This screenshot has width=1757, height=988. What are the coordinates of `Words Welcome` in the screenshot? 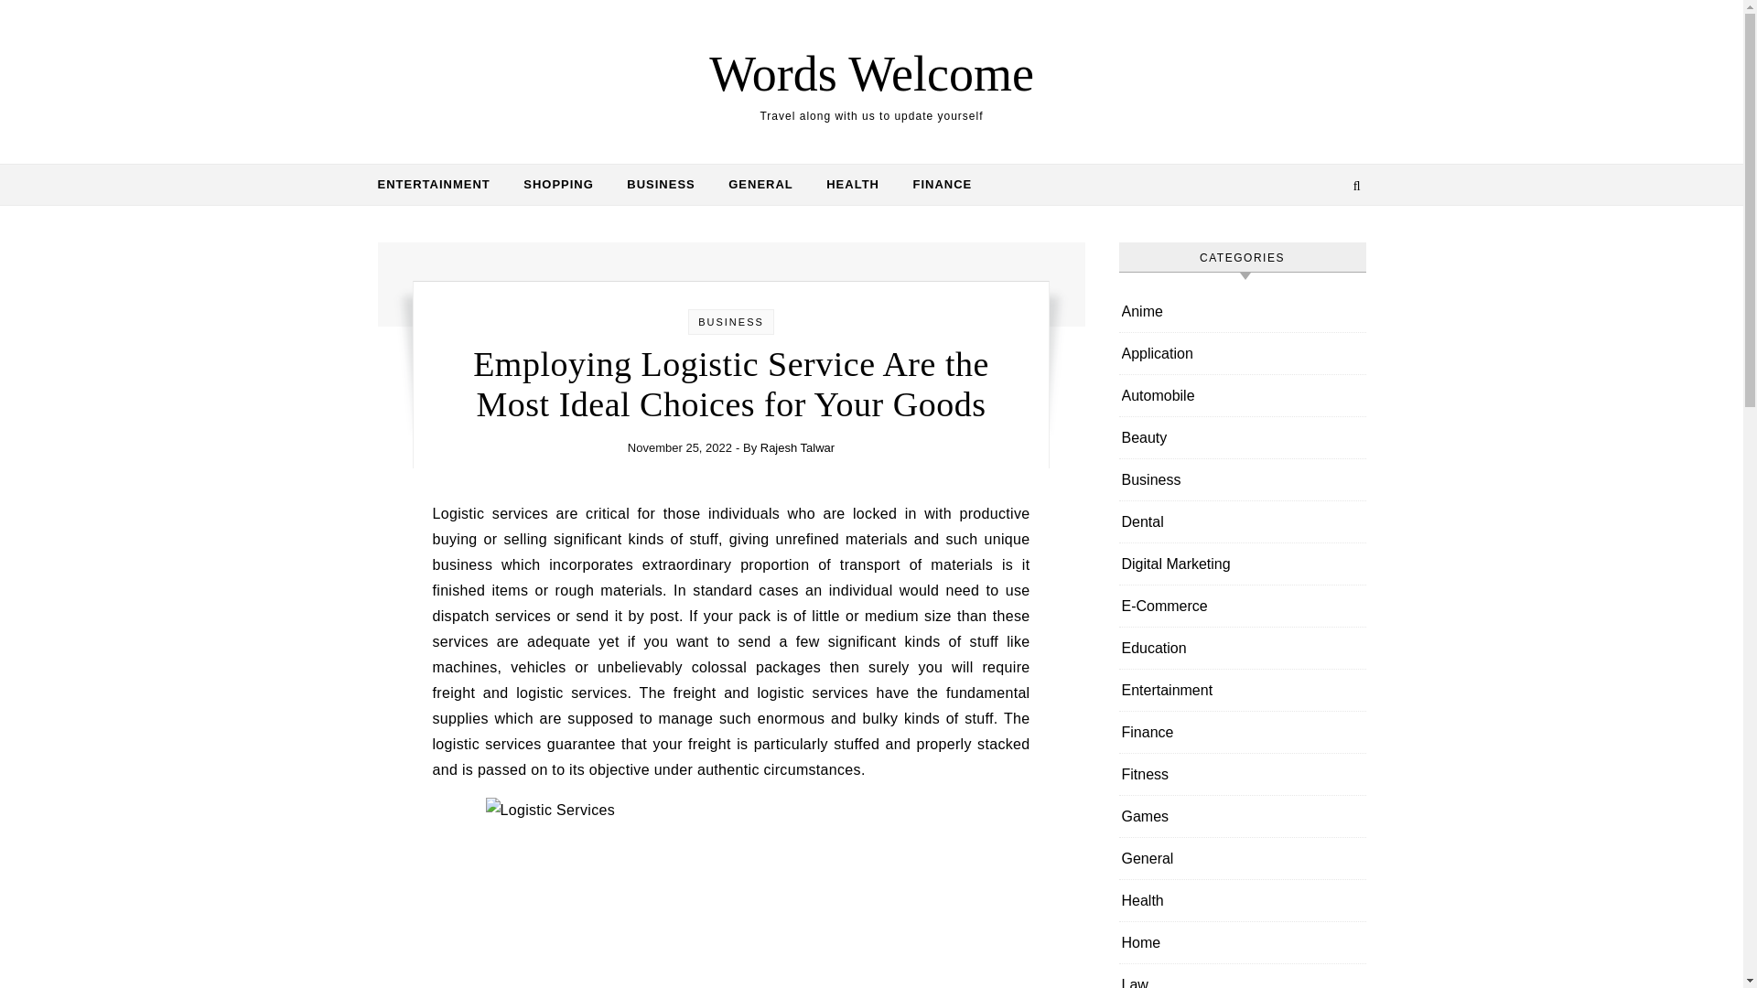 It's located at (871, 73).